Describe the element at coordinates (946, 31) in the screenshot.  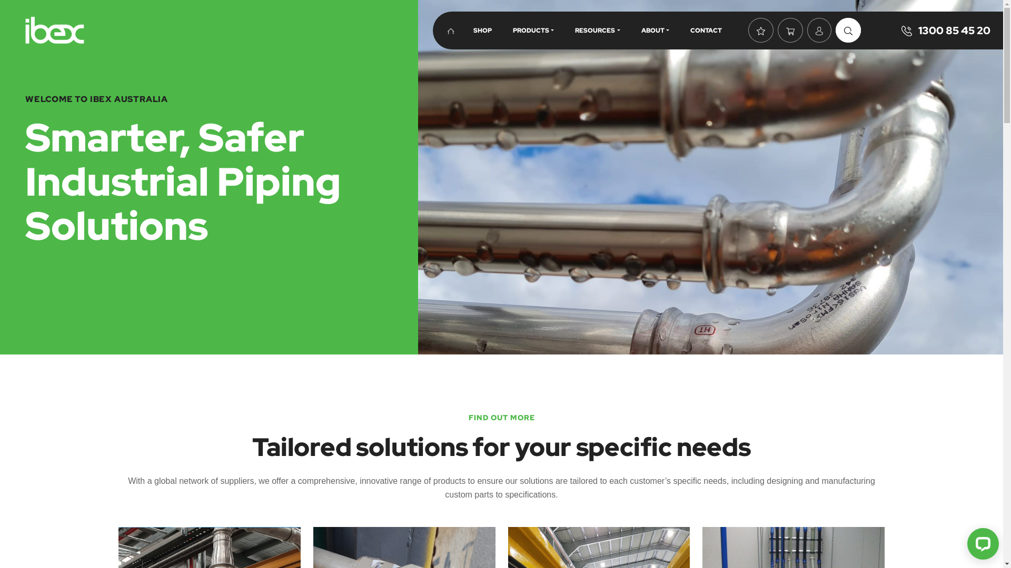
I see `1300 85 45 20` at that location.